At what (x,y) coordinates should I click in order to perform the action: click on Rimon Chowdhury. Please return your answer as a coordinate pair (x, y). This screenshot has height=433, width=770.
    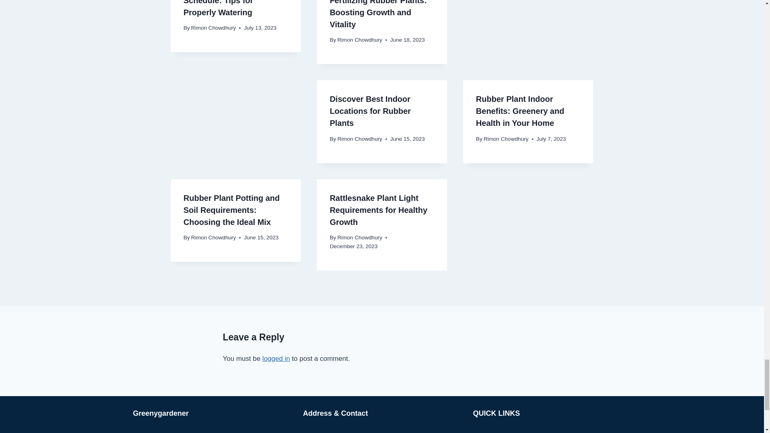
    Looking at the image, I should click on (213, 27).